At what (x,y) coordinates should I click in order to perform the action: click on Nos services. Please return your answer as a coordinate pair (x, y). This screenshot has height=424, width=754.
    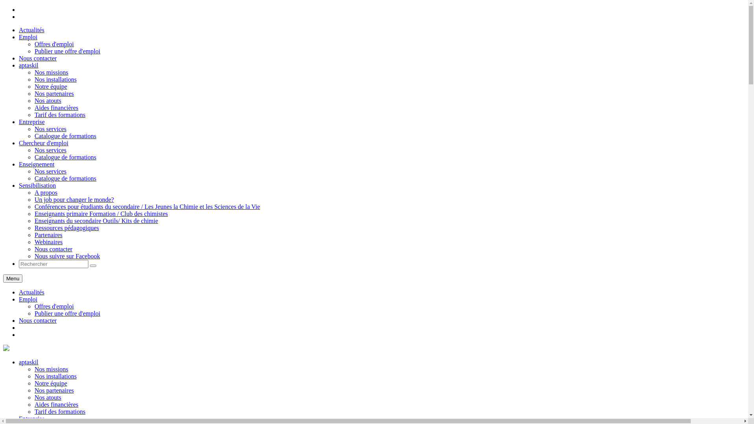
    Looking at the image, I should click on (50, 129).